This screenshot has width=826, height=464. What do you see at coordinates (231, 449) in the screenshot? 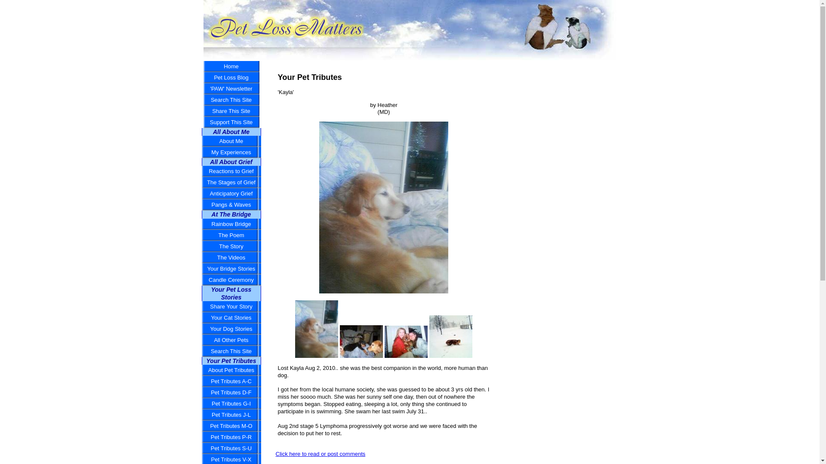
I see `Pet Tributes S-U` at bounding box center [231, 449].